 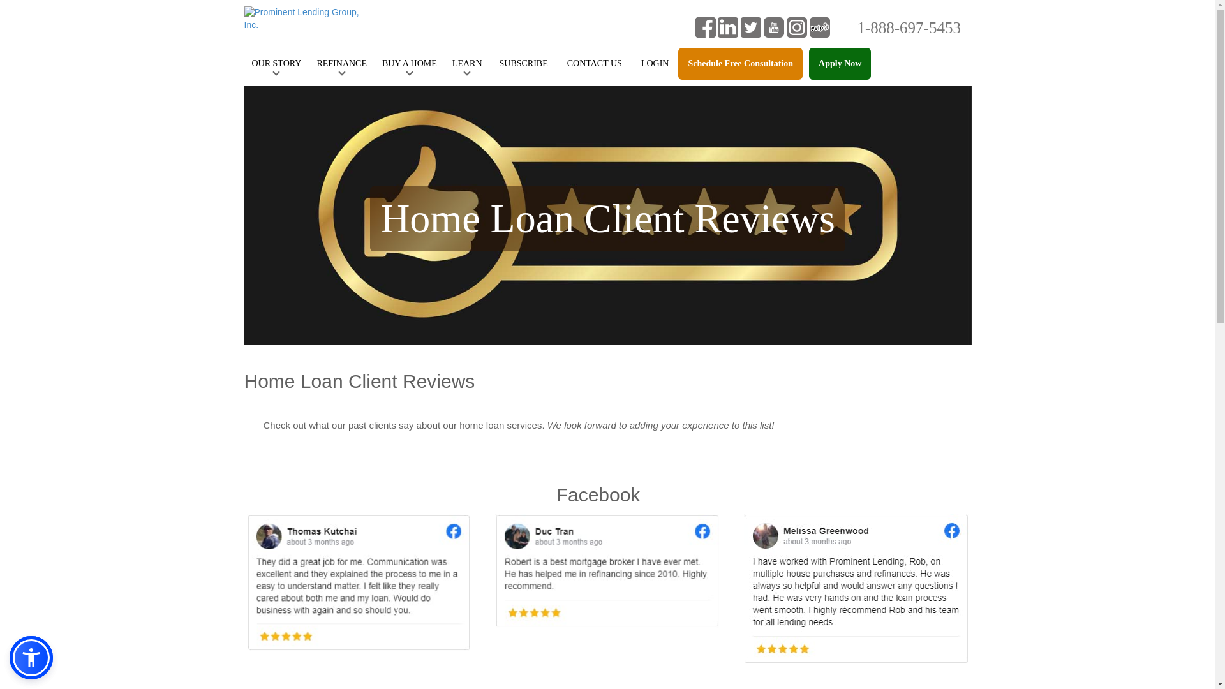 What do you see at coordinates (467, 64) in the screenshot?
I see `LEARN` at bounding box center [467, 64].